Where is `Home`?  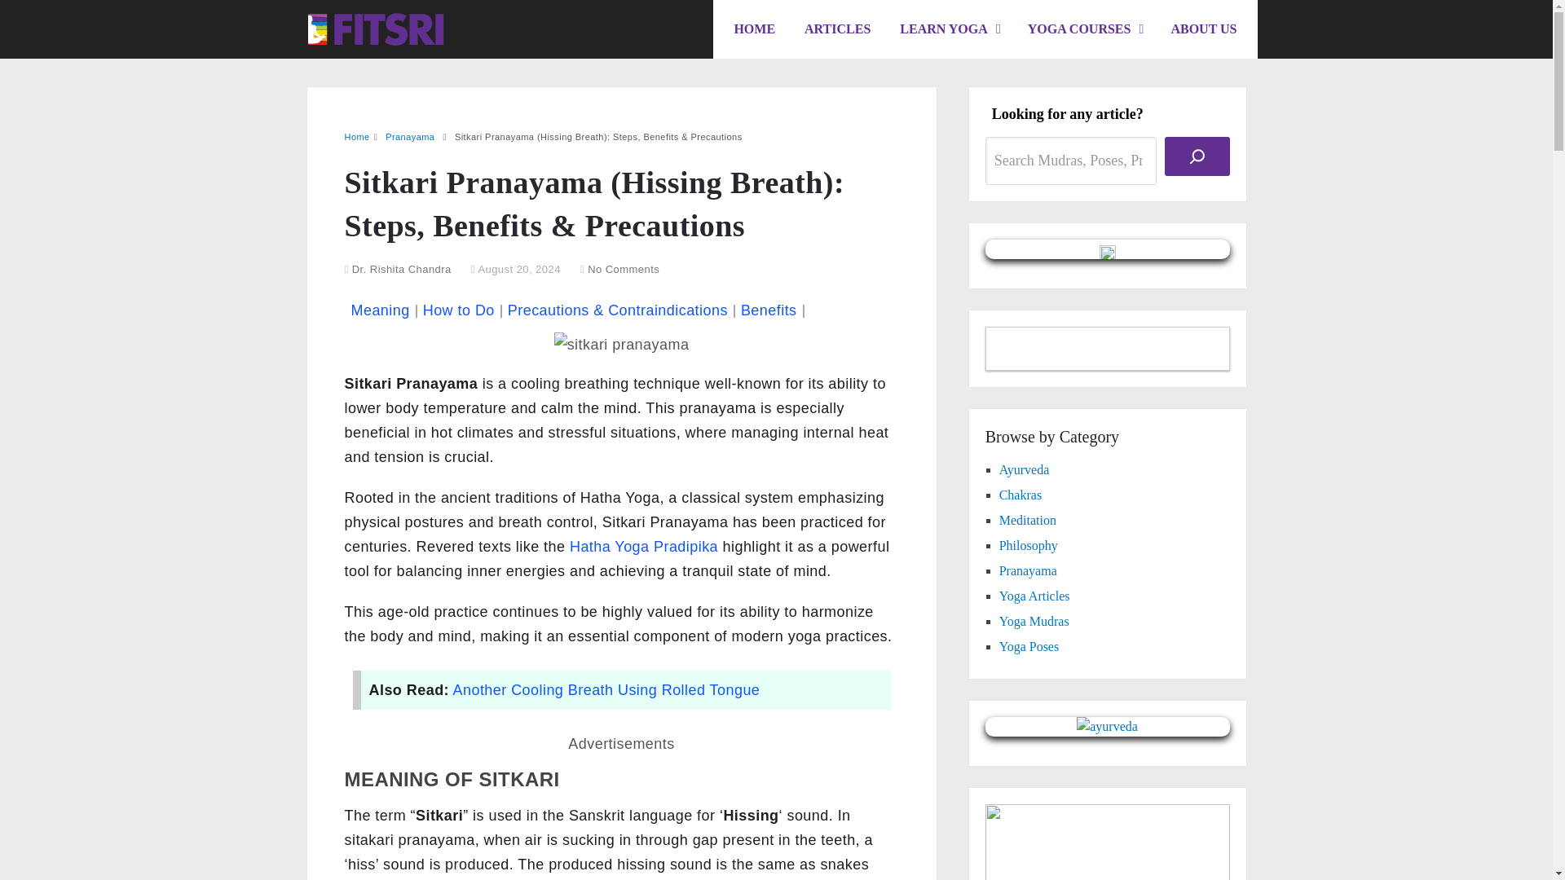
Home is located at coordinates (357, 137).